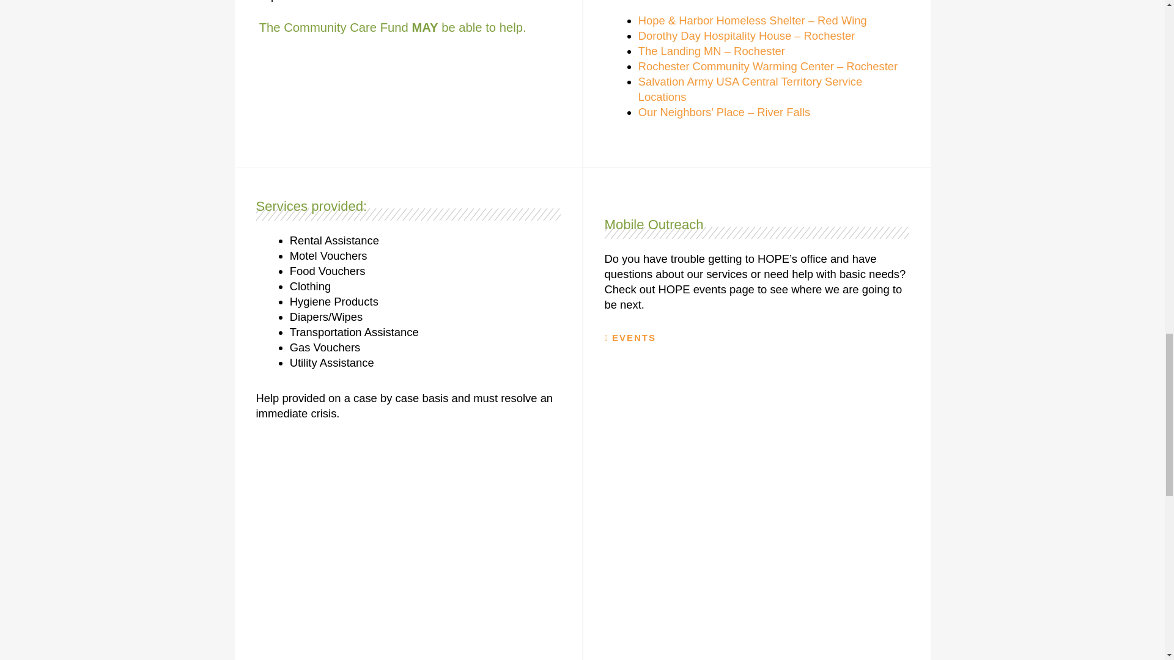 Image resolution: width=1174 pixels, height=660 pixels. Describe the element at coordinates (654, 225) in the screenshot. I see `Mobile Outreach` at that location.